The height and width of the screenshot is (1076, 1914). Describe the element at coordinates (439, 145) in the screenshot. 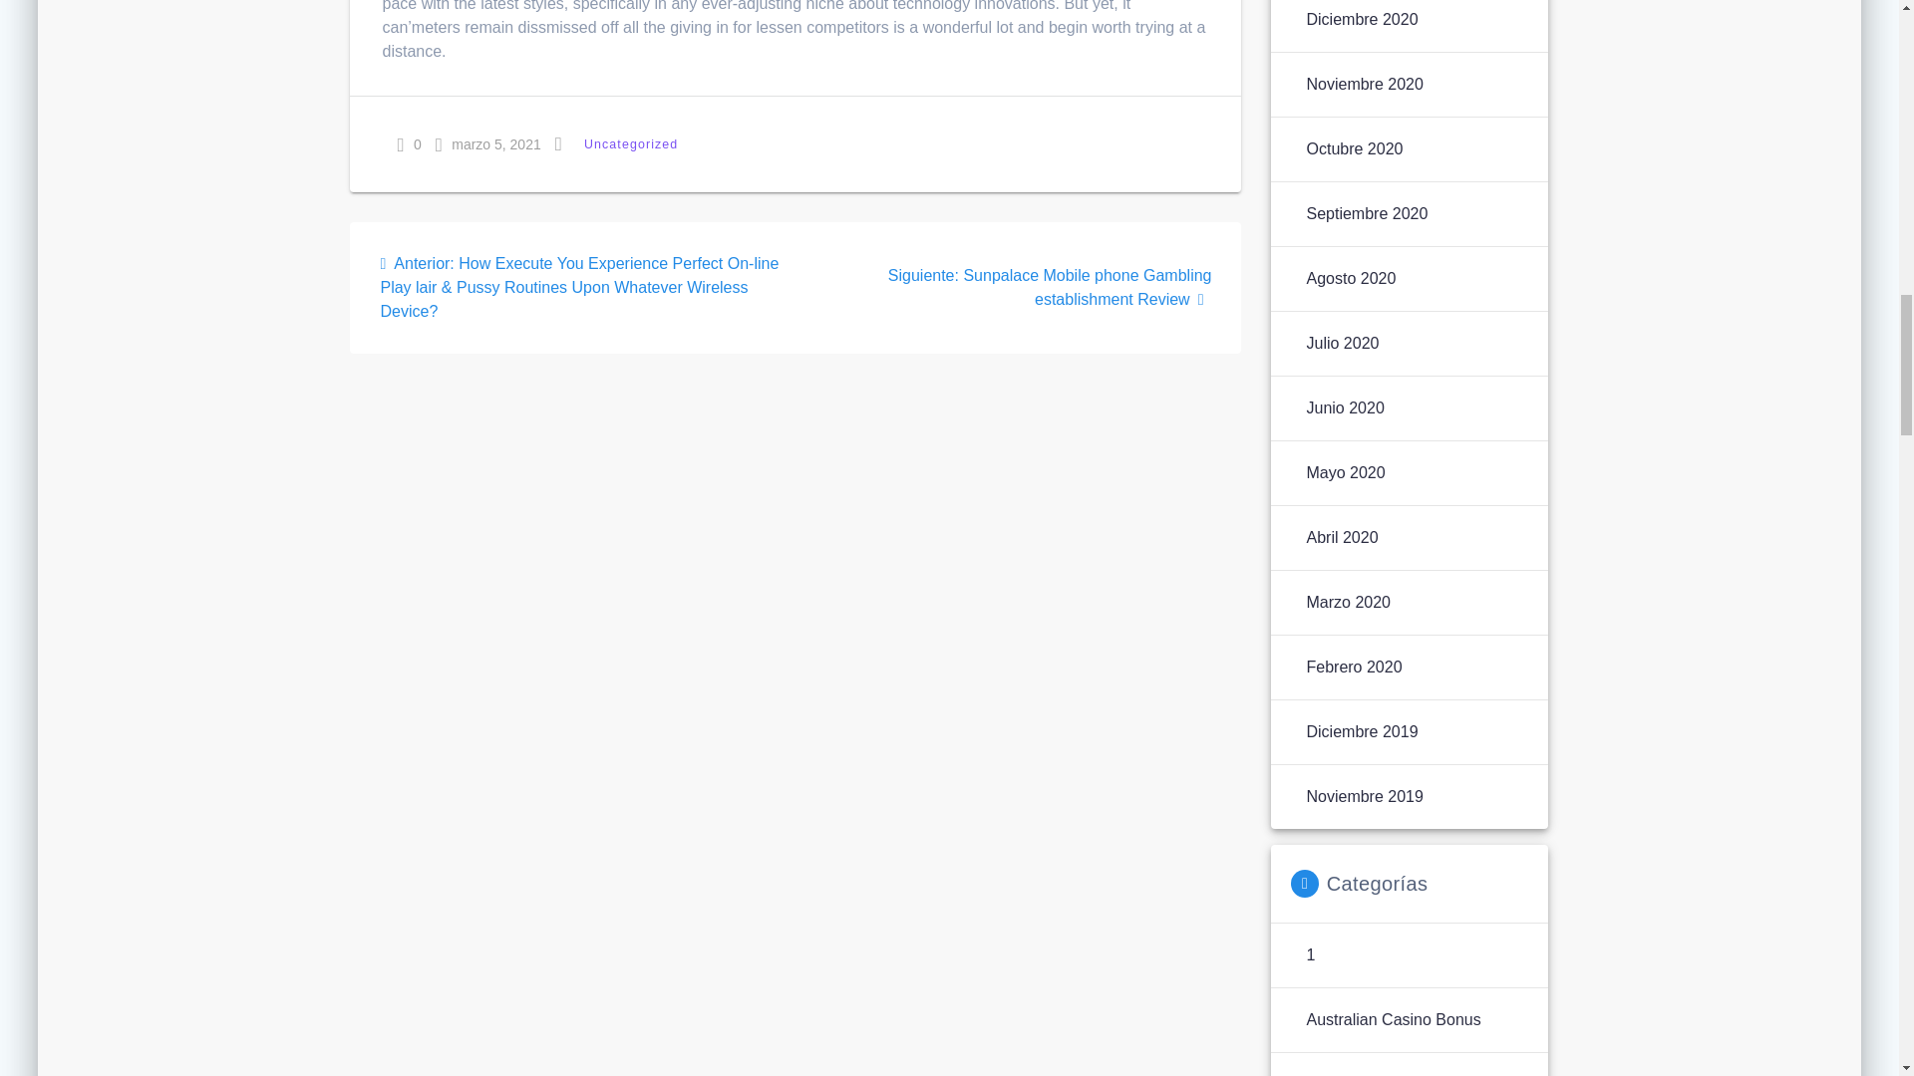

I see `Post Time` at that location.